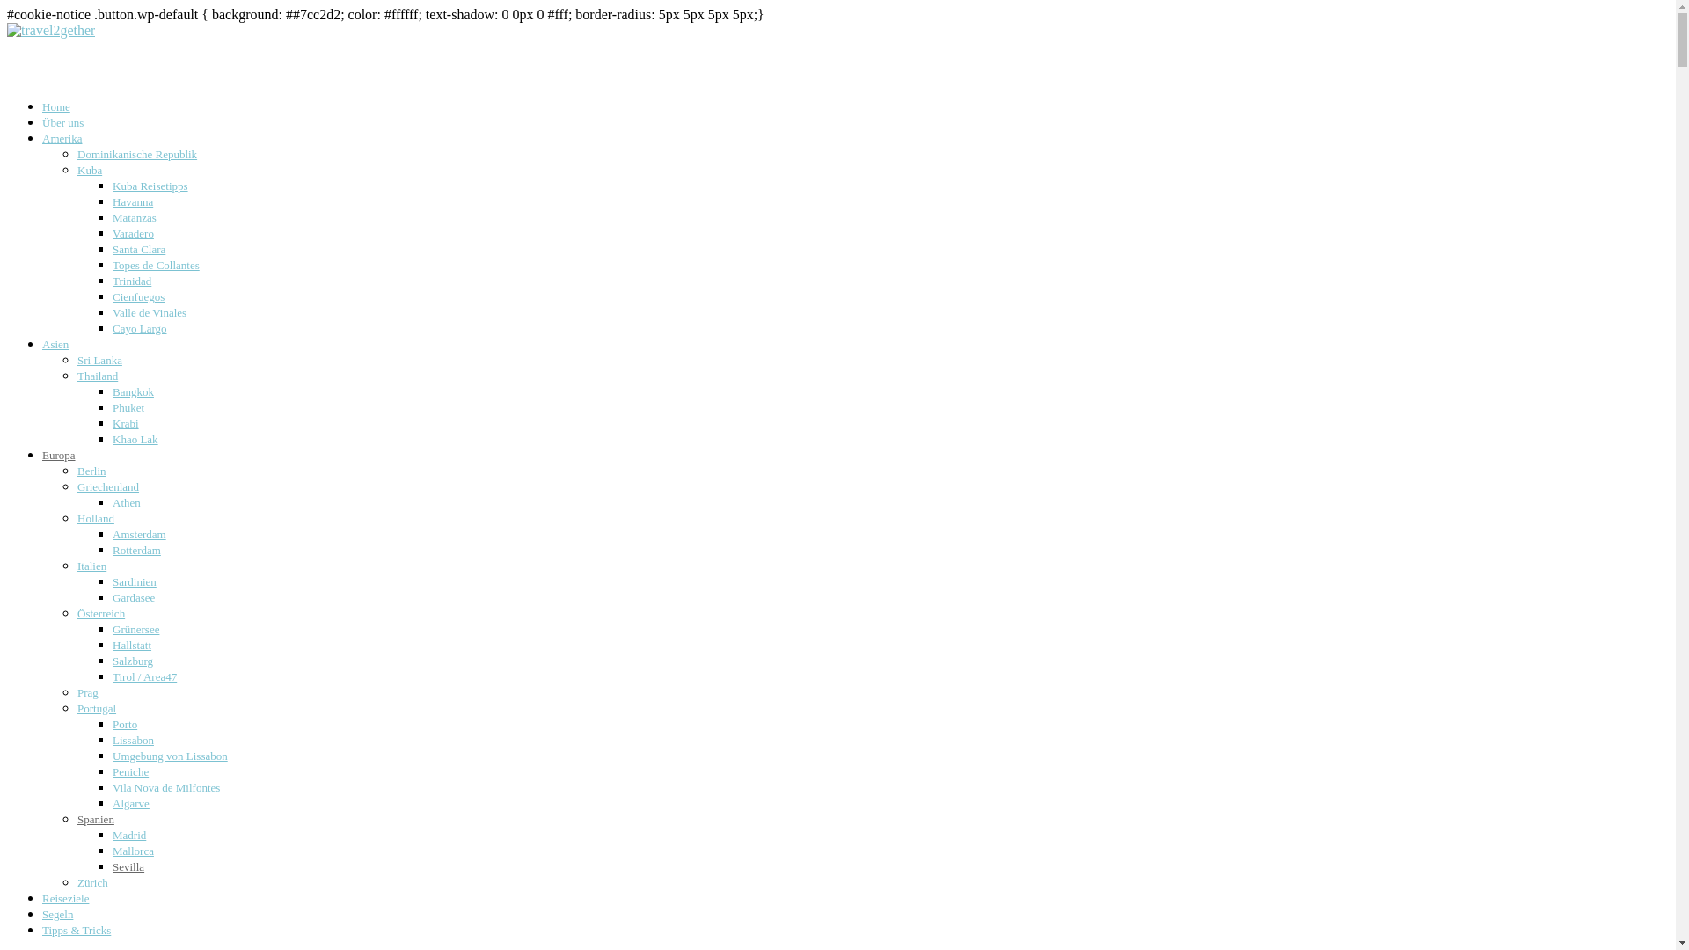  What do you see at coordinates (135, 582) in the screenshot?
I see `Sardinien` at bounding box center [135, 582].